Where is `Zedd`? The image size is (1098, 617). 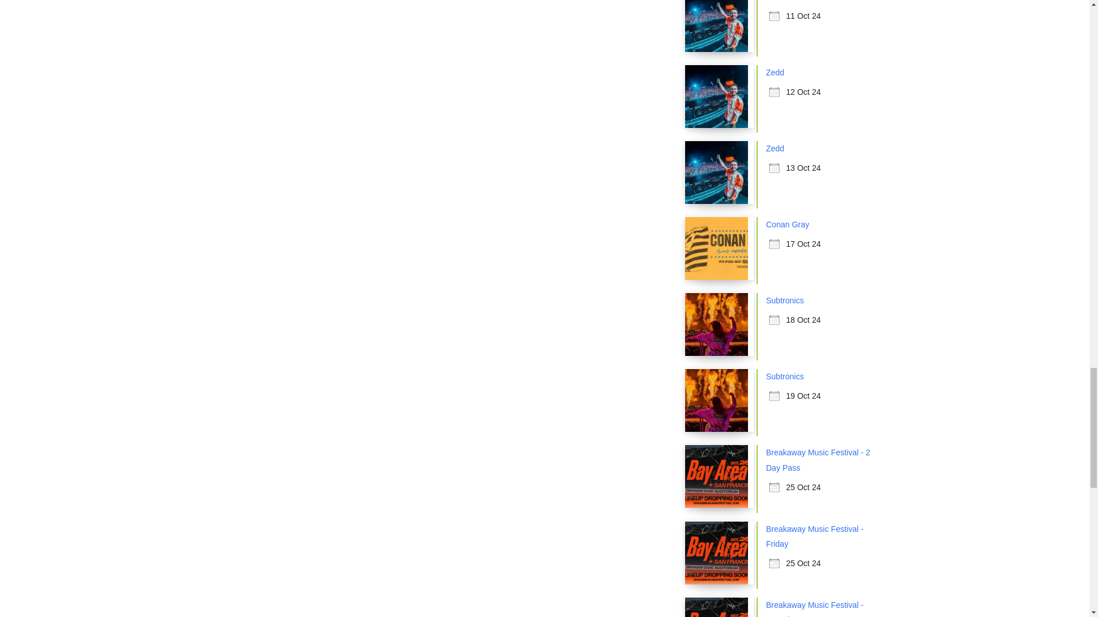
Zedd is located at coordinates (775, 1).